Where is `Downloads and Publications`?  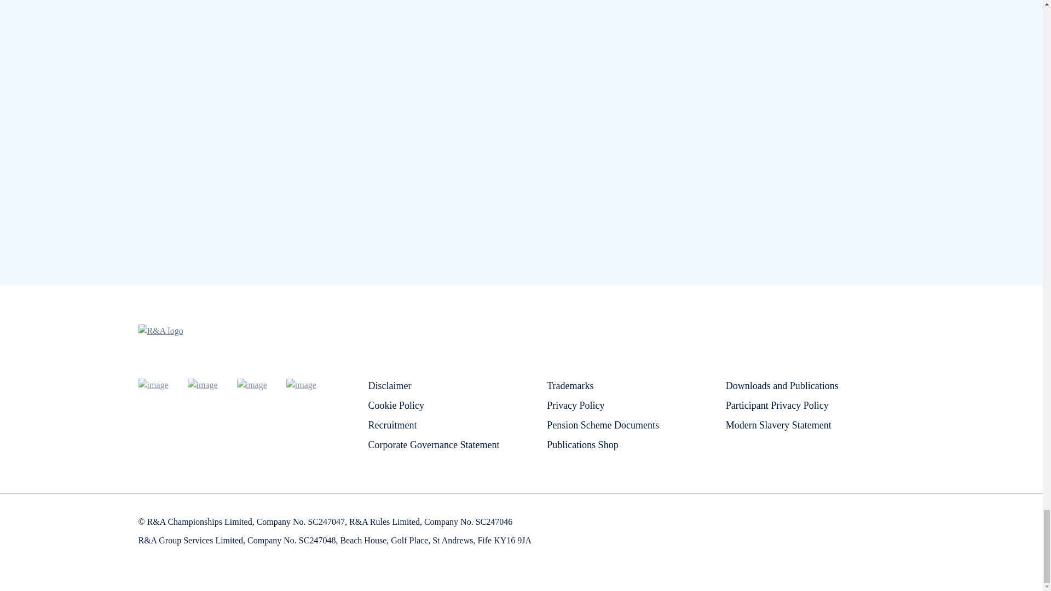 Downloads and Publications is located at coordinates (782, 385).